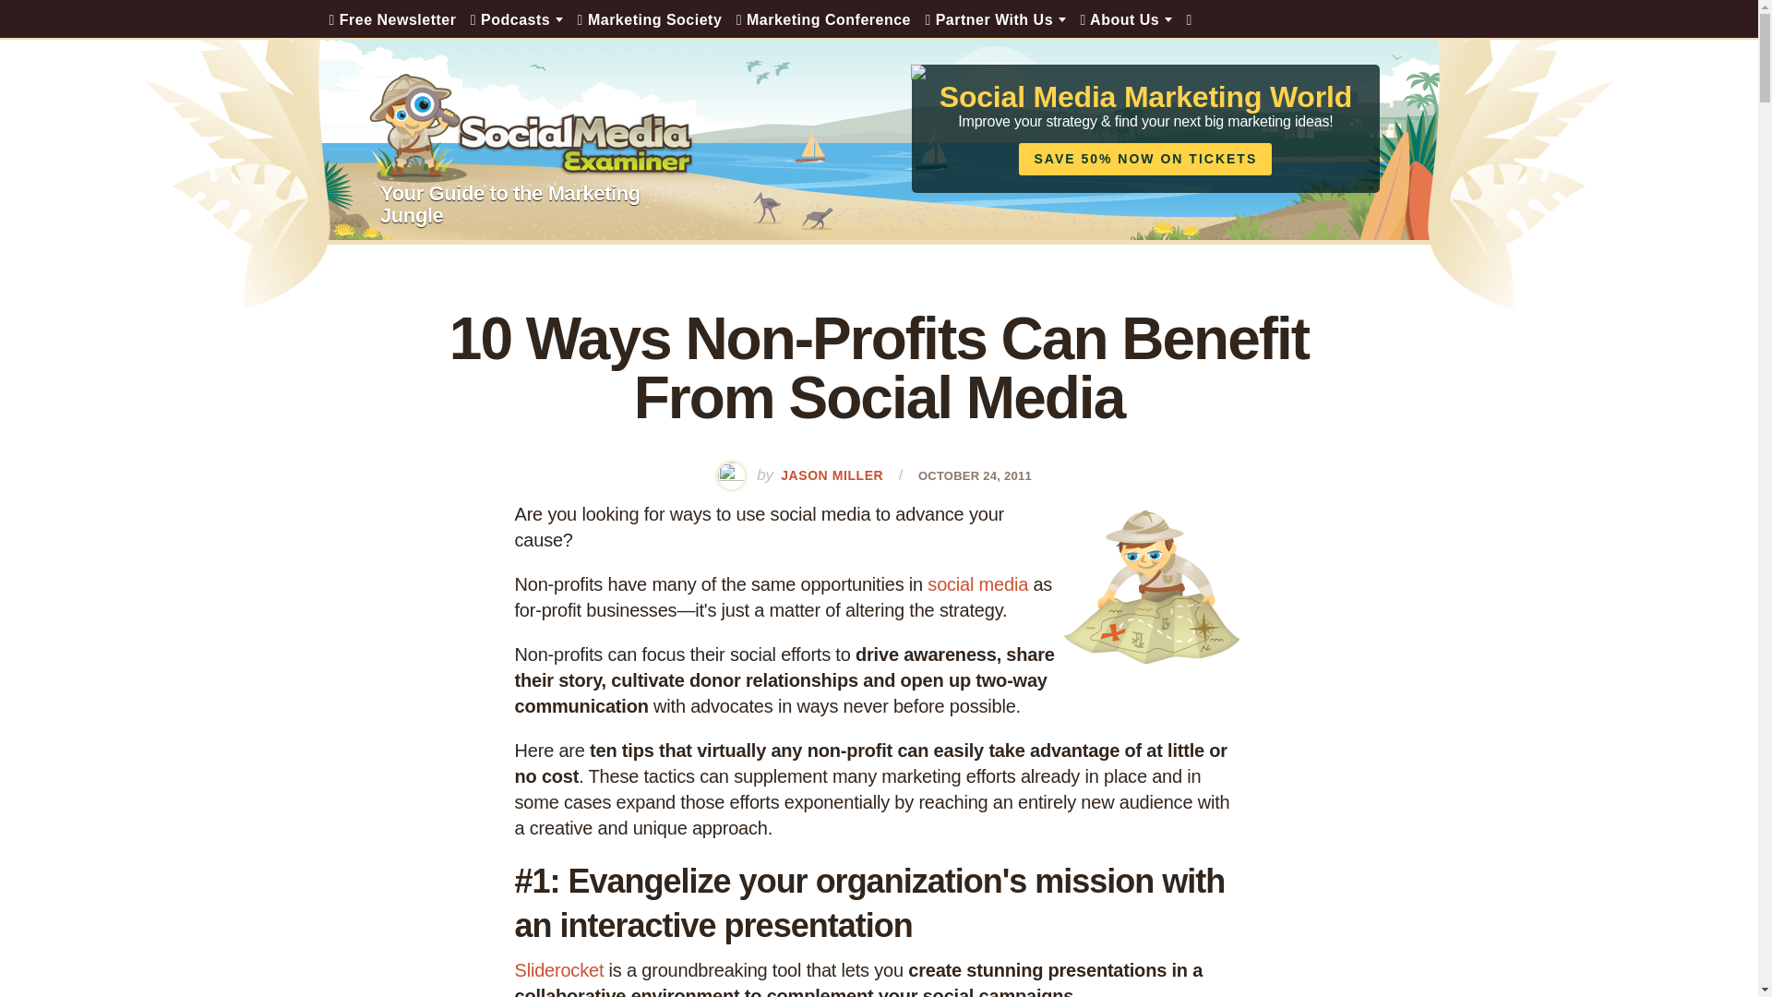 This screenshot has width=1772, height=997. Describe the element at coordinates (391, 18) in the screenshot. I see `Never miss any of our content!` at that location.